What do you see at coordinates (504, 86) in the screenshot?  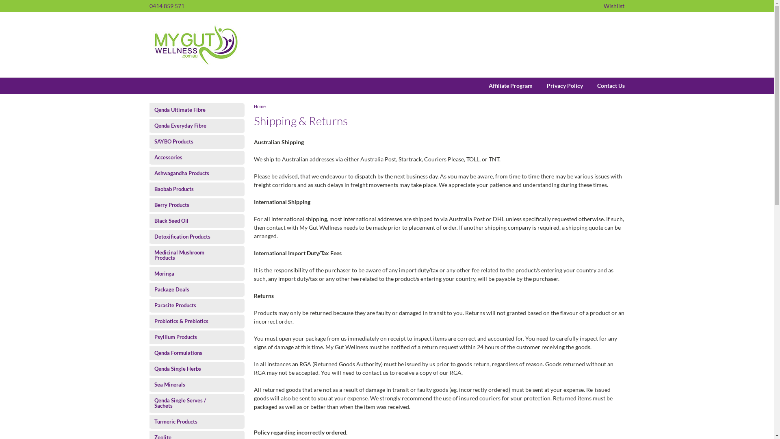 I see `Affiliate Program` at bounding box center [504, 86].